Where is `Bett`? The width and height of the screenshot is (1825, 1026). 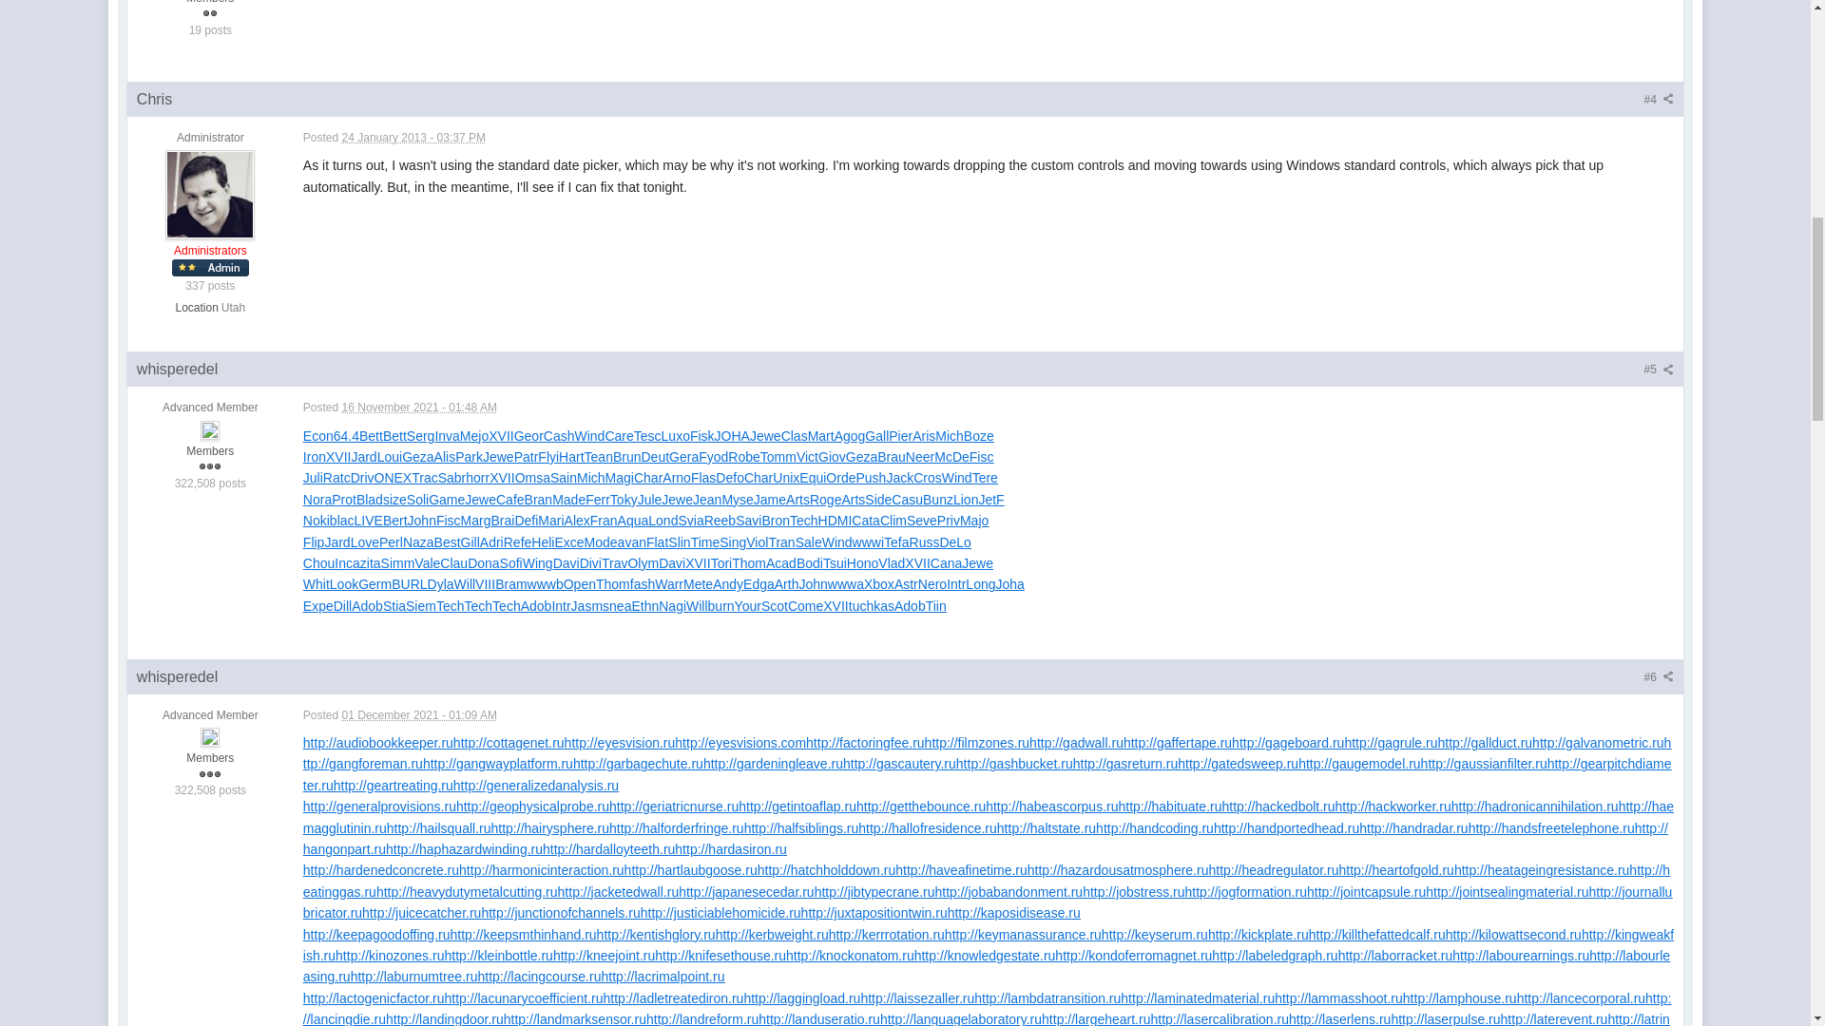 Bett is located at coordinates (395, 435).